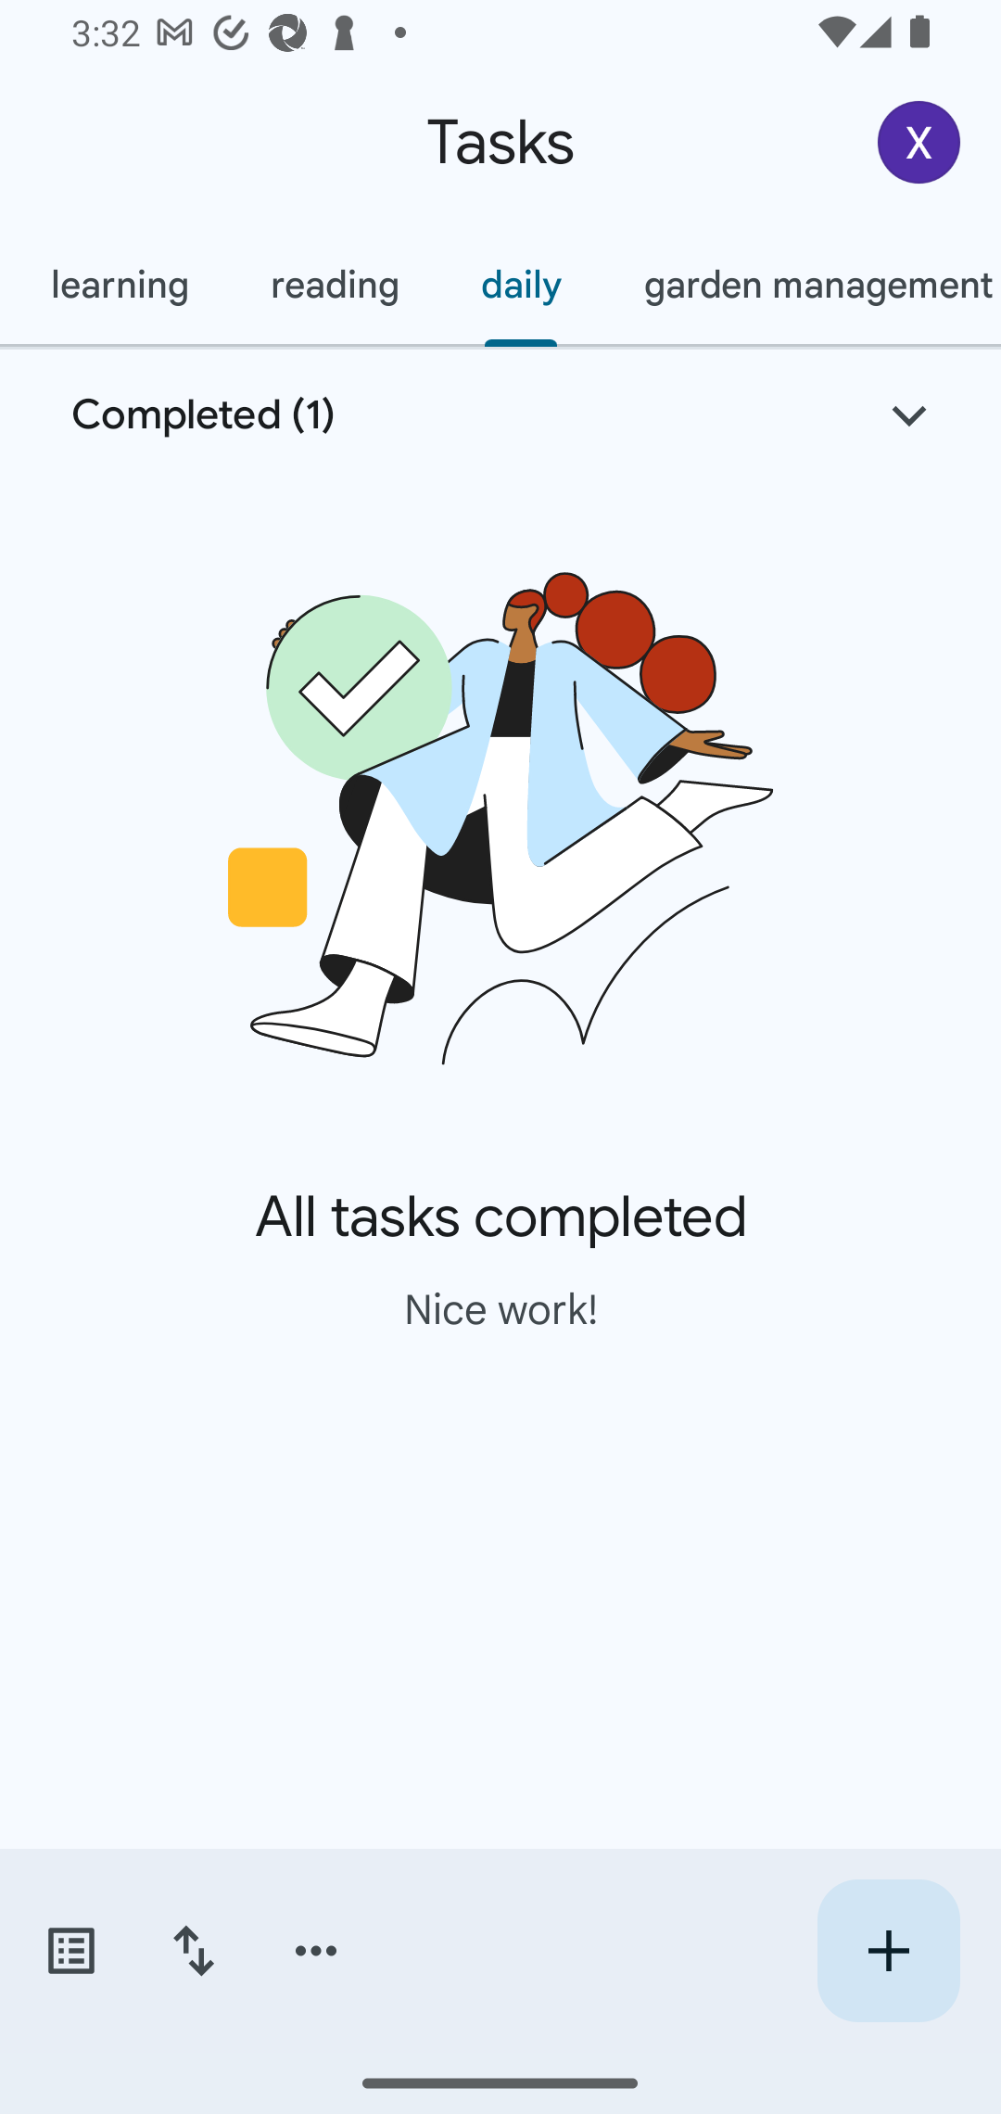 Image resolution: width=1001 pixels, height=2114 pixels. What do you see at coordinates (500, 415) in the screenshot?
I see `Completed (1)` at bounding box center [500, 415].